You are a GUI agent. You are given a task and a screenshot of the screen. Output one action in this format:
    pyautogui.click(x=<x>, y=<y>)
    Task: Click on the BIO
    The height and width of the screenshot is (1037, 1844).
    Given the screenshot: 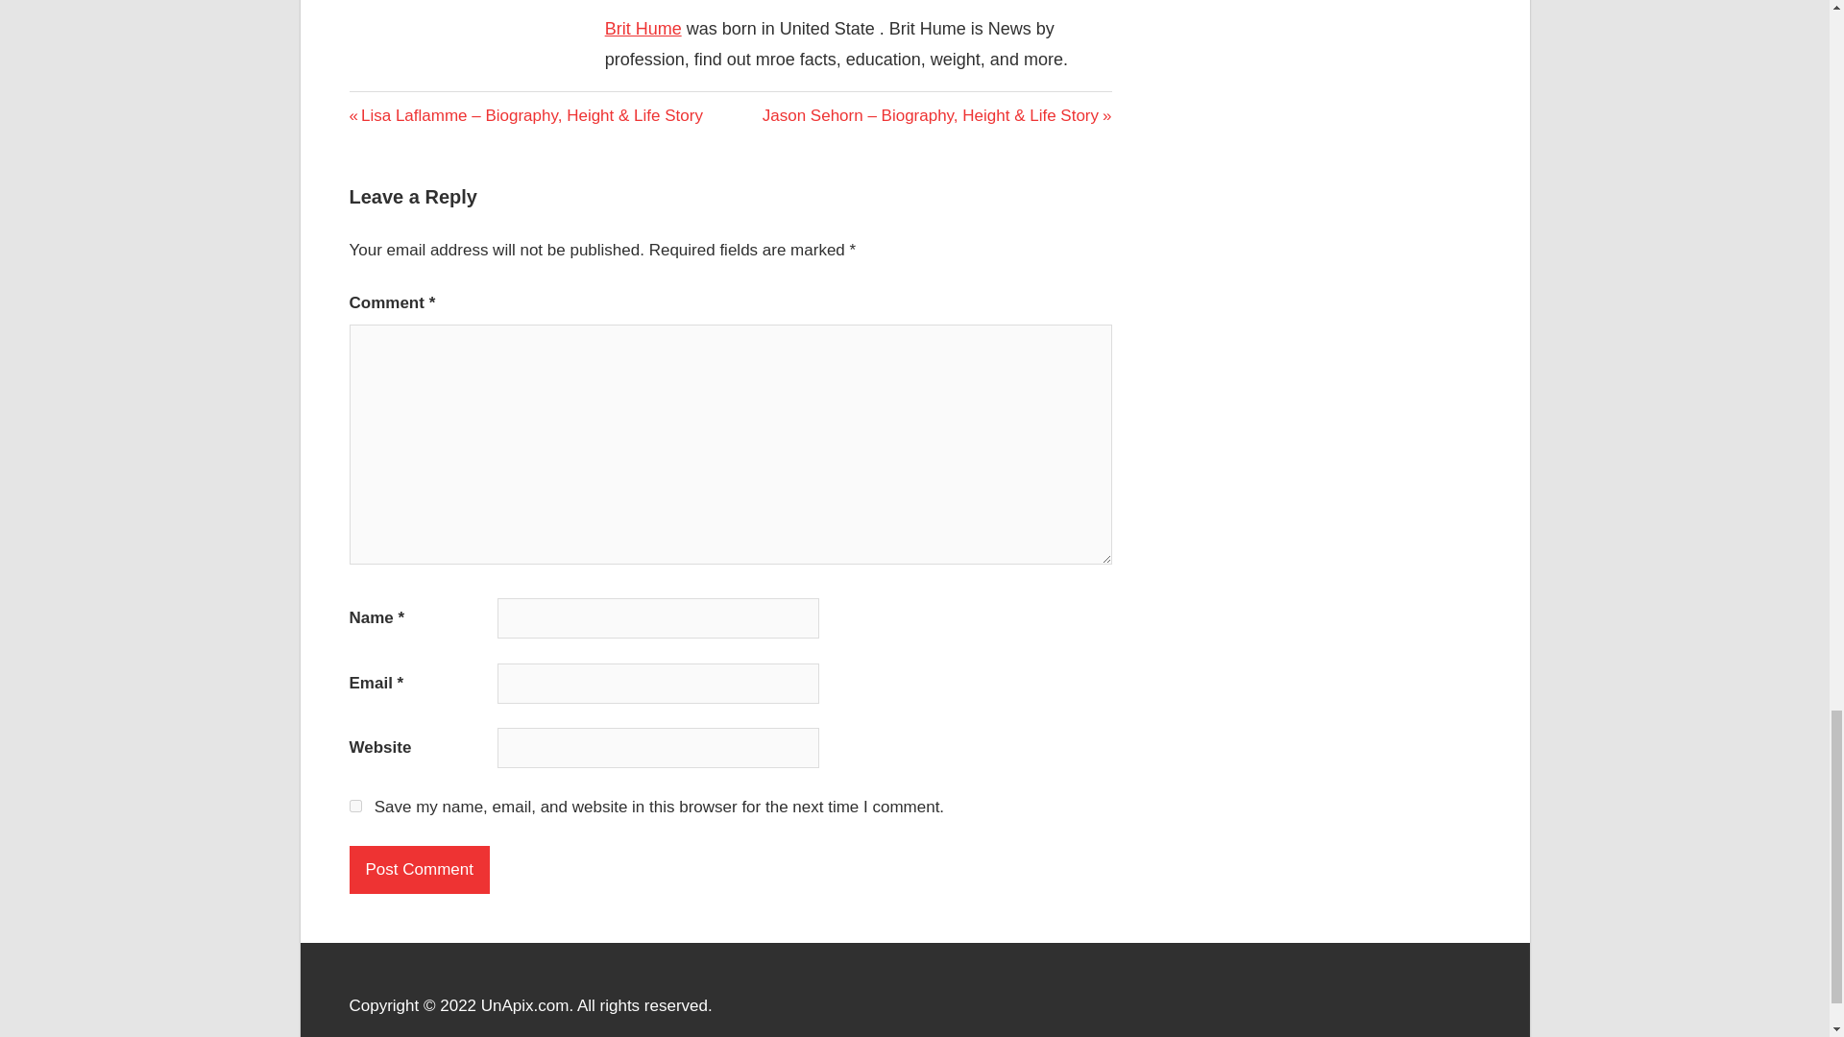 What is the action you would take?
    pyautogui.click(x=367, y=105)
    